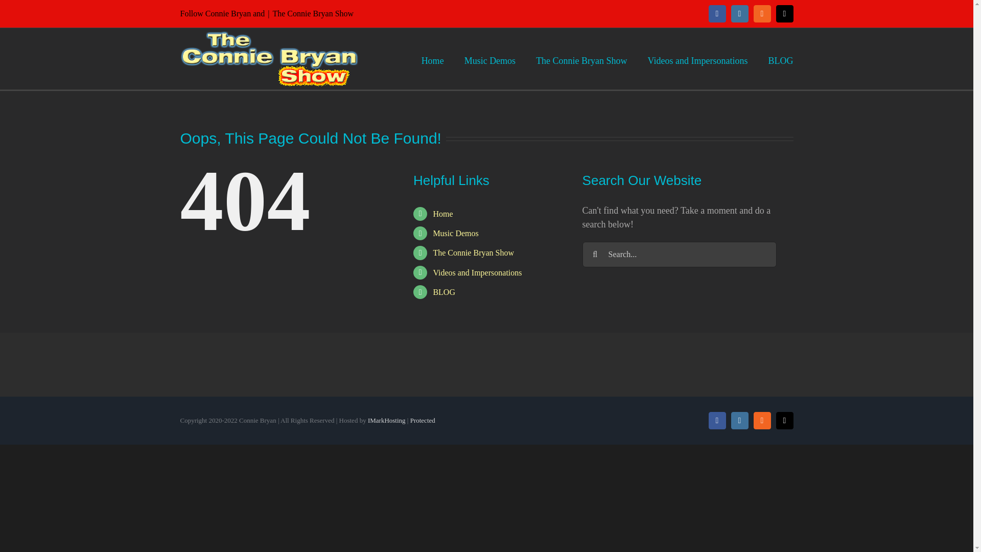 The image size is (981, 552). I want to click on Instagram, so click(739, 13).